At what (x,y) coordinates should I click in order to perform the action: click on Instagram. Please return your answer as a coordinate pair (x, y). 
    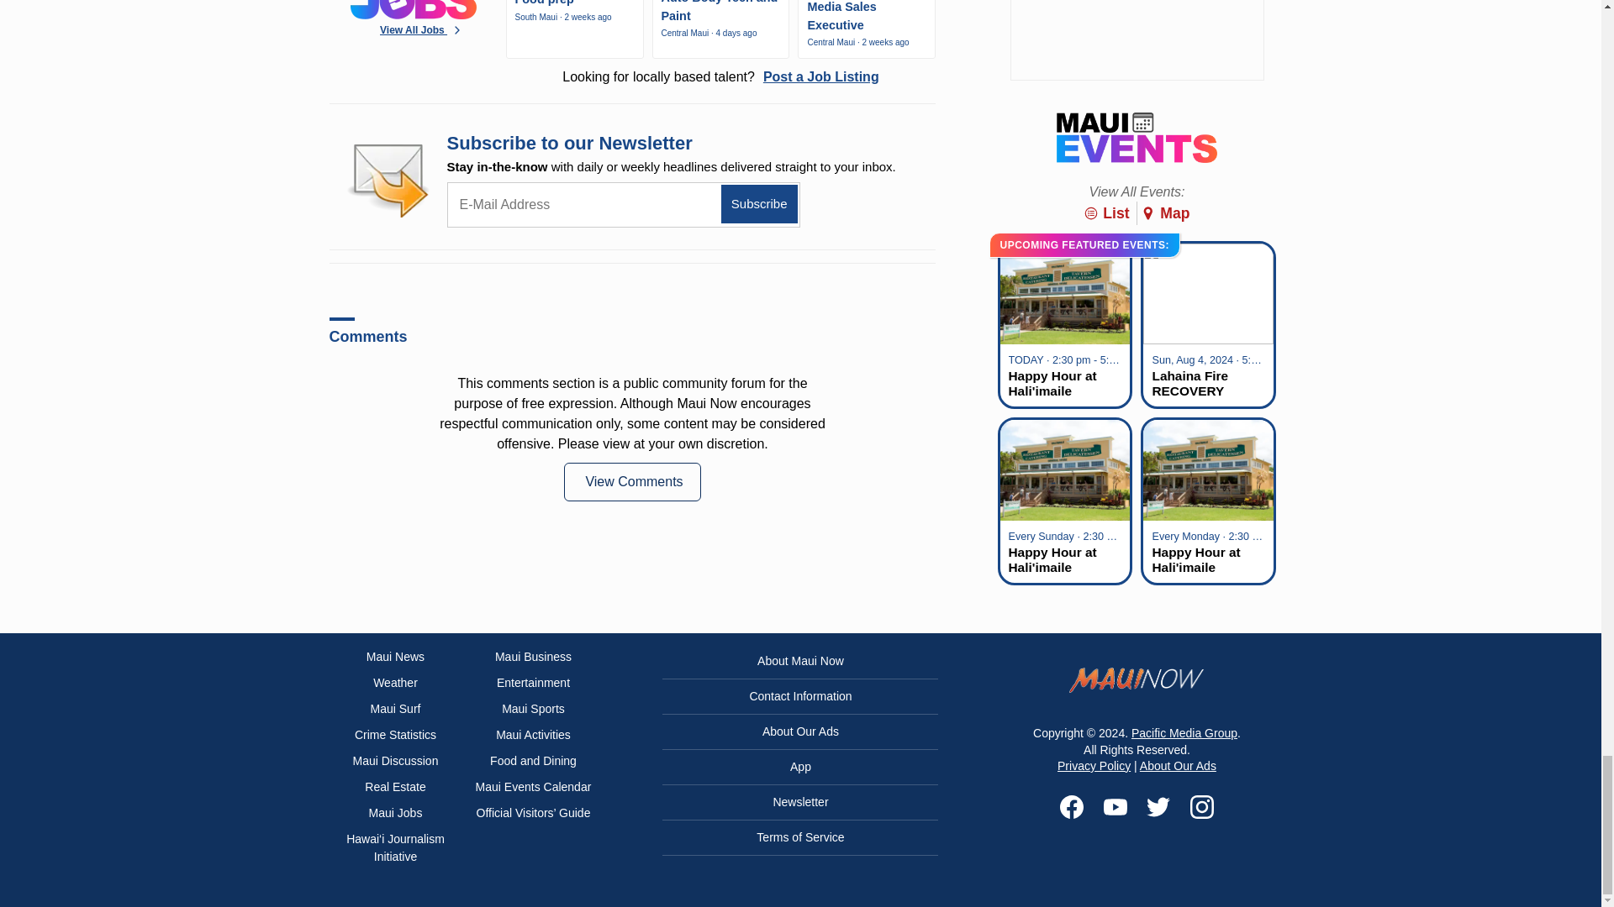
    Looking at the image, I should click on (1202, 807).